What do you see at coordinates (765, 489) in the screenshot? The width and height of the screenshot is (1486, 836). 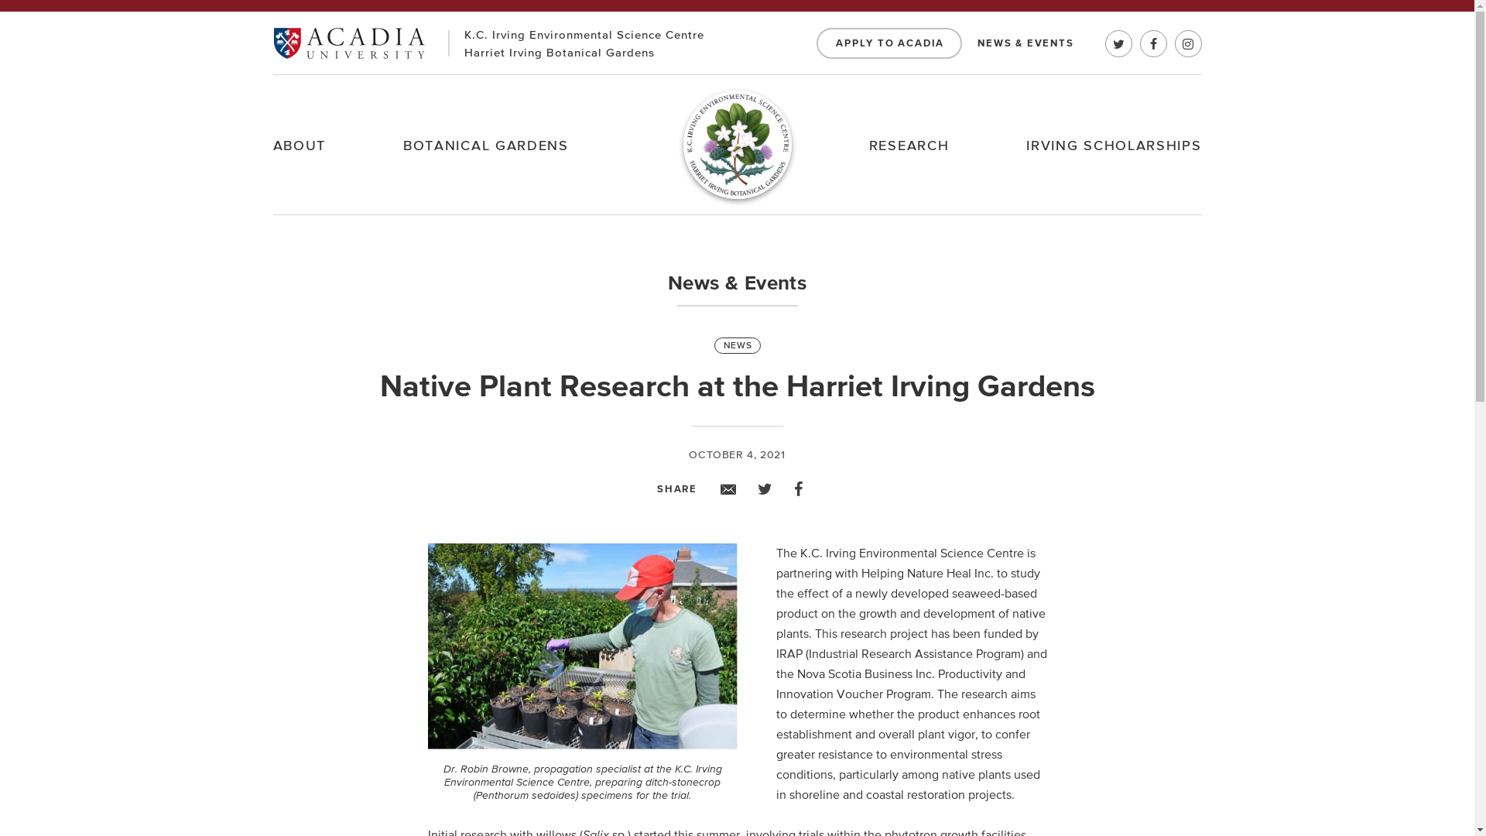 I see `Share on Twitter` at bounding box center [765, 489].